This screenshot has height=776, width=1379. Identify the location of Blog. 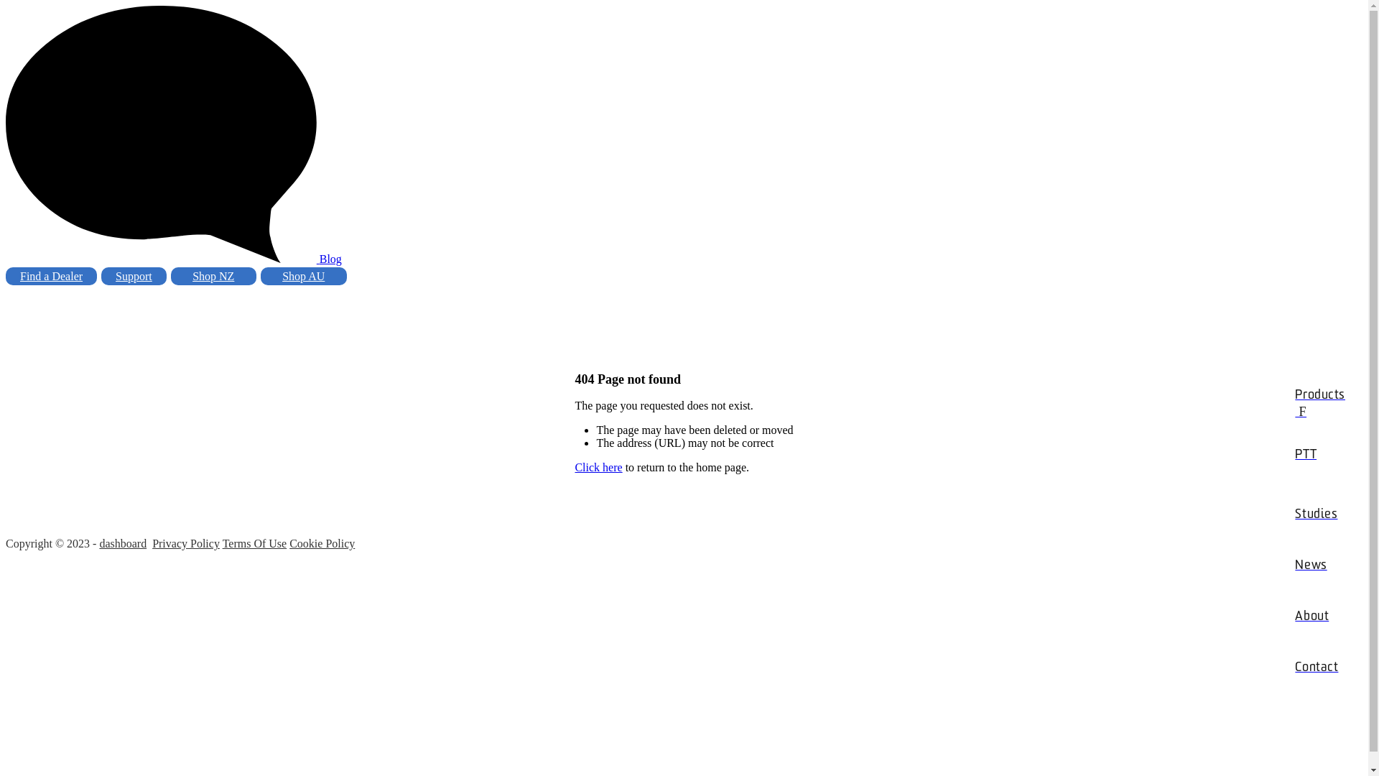
(330, 259).